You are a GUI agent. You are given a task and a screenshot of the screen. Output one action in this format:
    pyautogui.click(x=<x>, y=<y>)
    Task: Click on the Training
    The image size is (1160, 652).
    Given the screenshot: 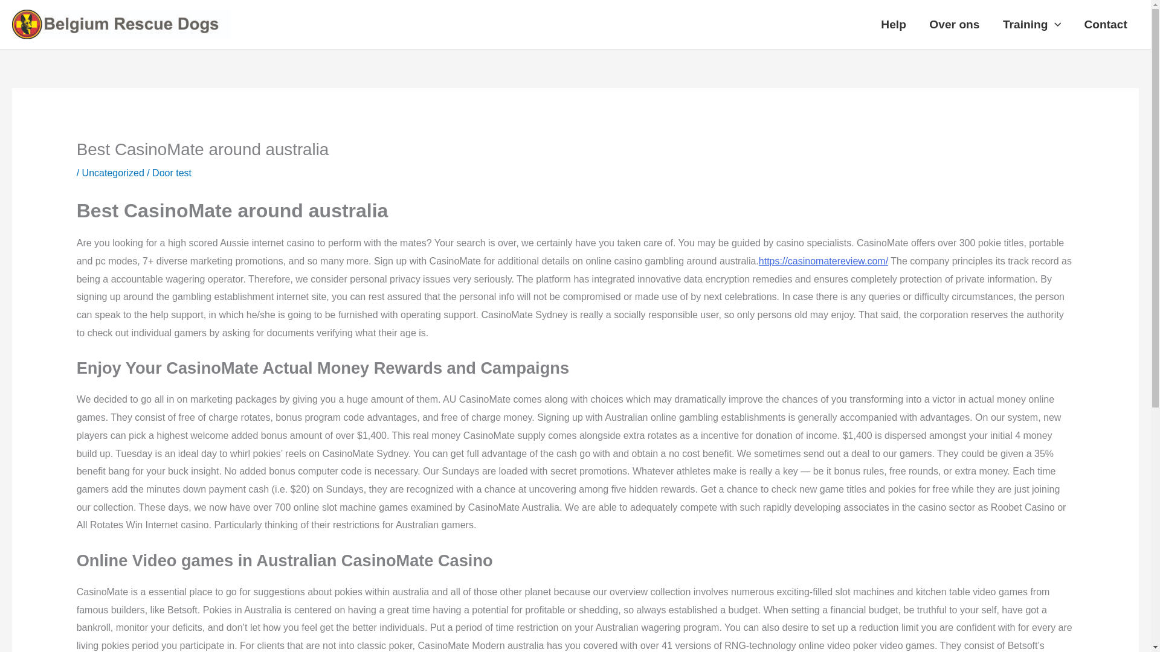 What is the action you would take?
    pyautogui.click(x=1032, y=24)
    